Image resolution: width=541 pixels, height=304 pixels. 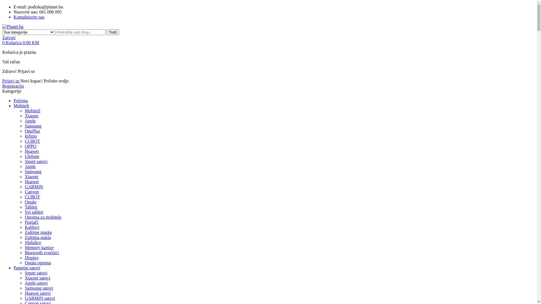 I want to click on Apple satovi, so click(x=36, y=283).